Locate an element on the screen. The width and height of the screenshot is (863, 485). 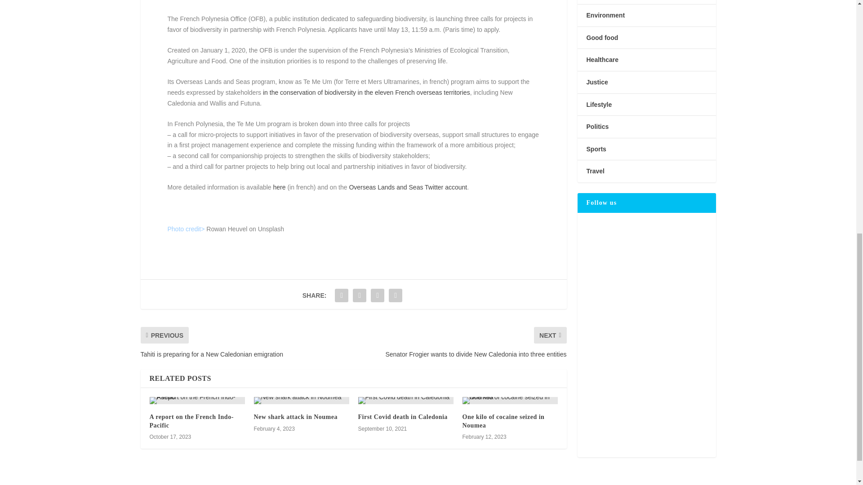
First Covid death in Caledonia is located at coordinates (405, 401).